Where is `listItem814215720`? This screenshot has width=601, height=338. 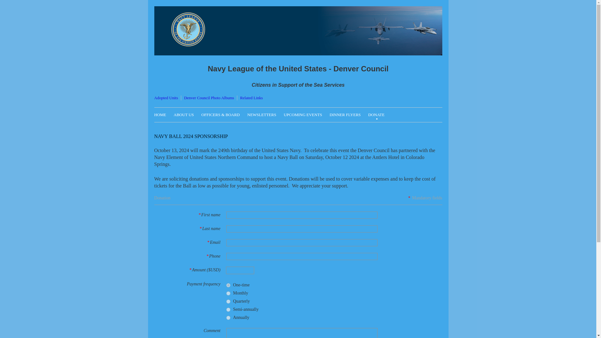
listItem814215720 is located at coordinates (228, 317).